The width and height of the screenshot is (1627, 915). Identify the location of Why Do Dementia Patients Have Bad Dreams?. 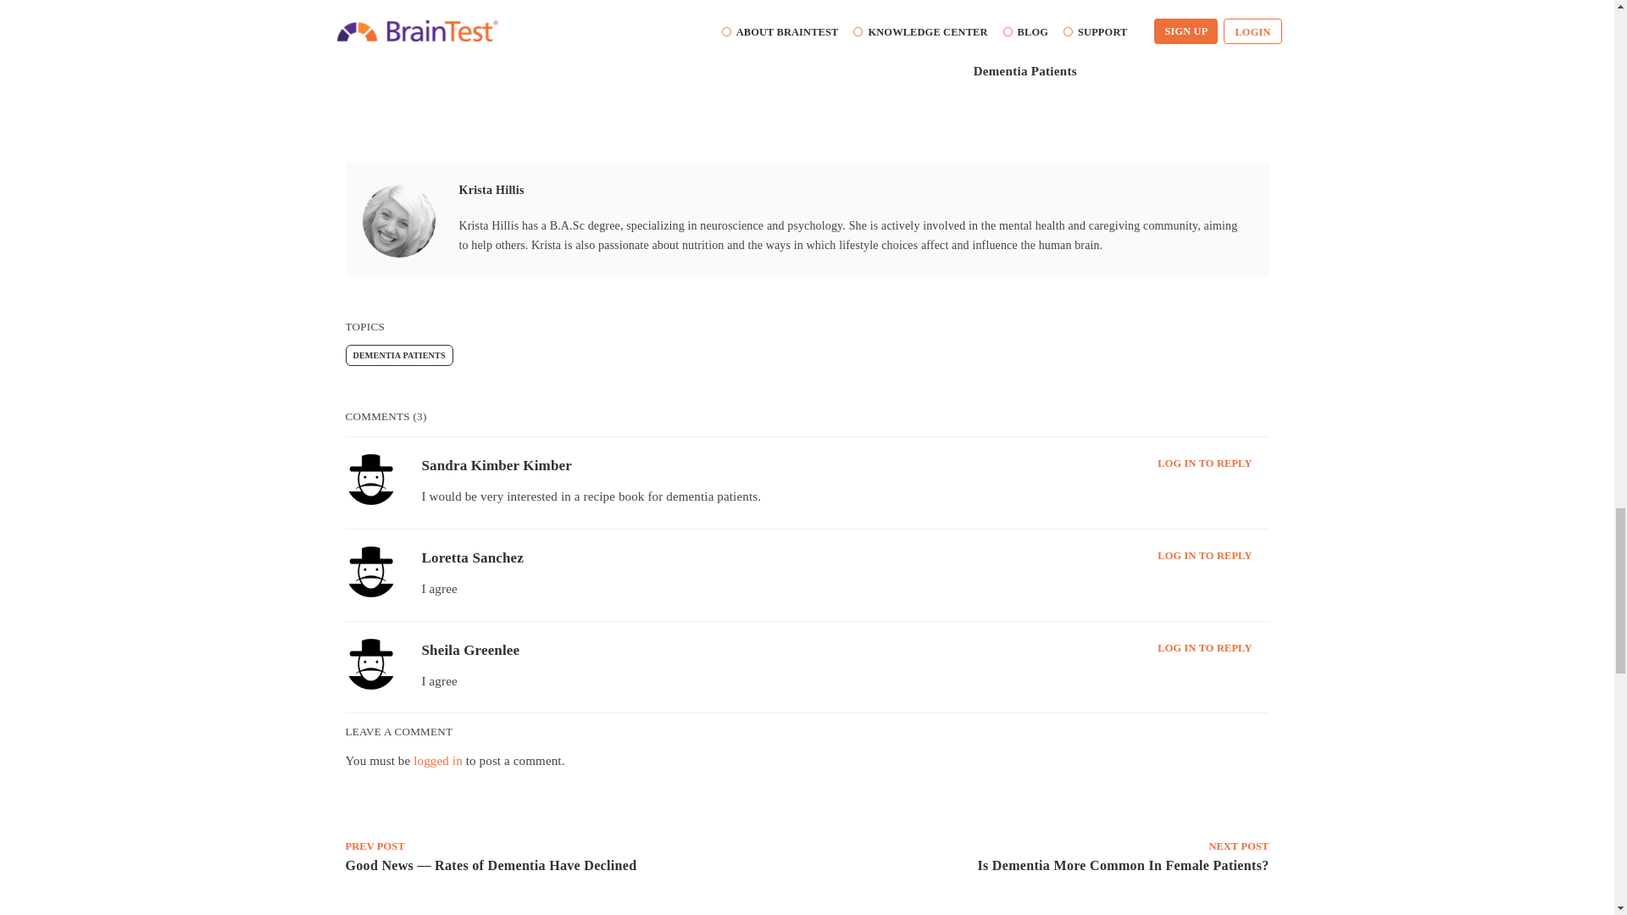
(807, 35).